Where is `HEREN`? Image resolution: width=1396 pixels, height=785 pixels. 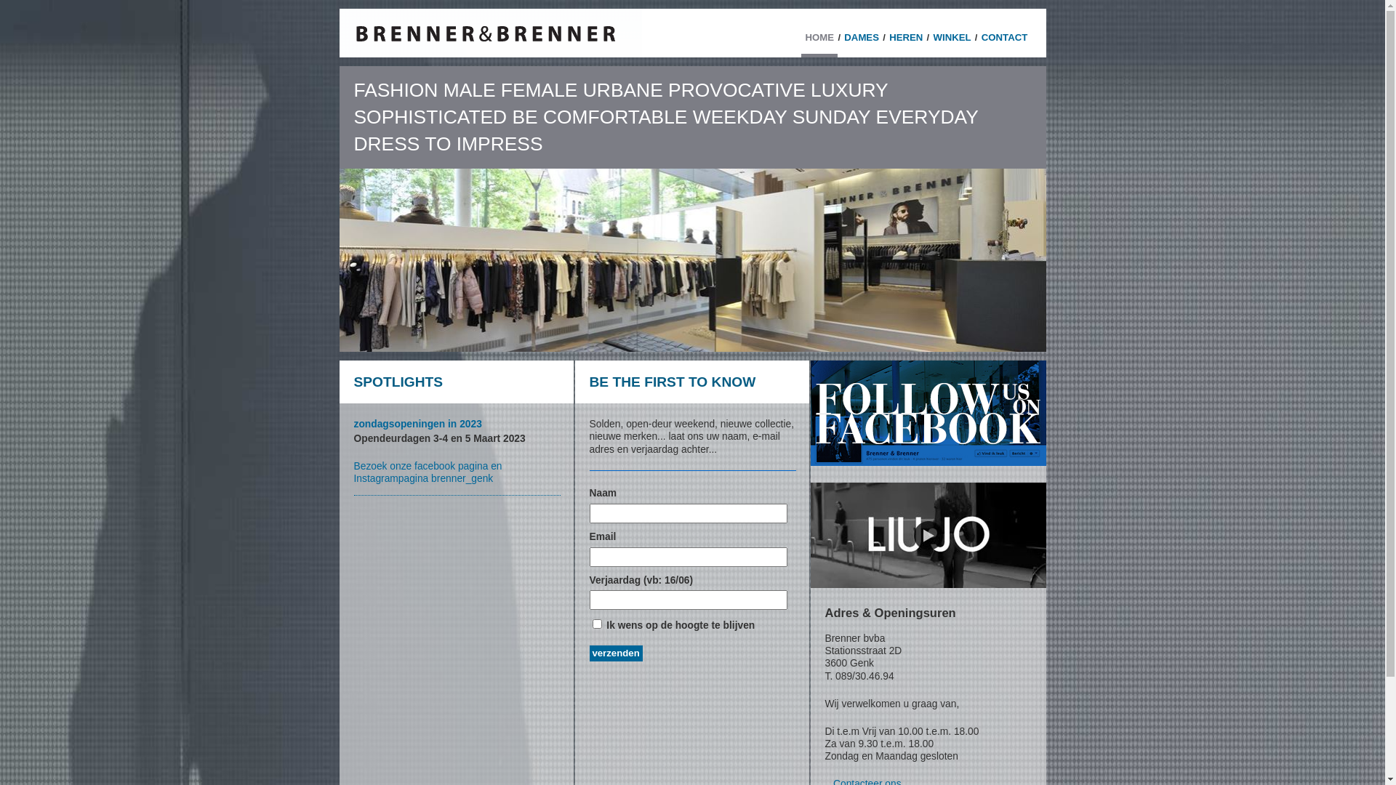
HEREN is located at coordinates (906, 42).